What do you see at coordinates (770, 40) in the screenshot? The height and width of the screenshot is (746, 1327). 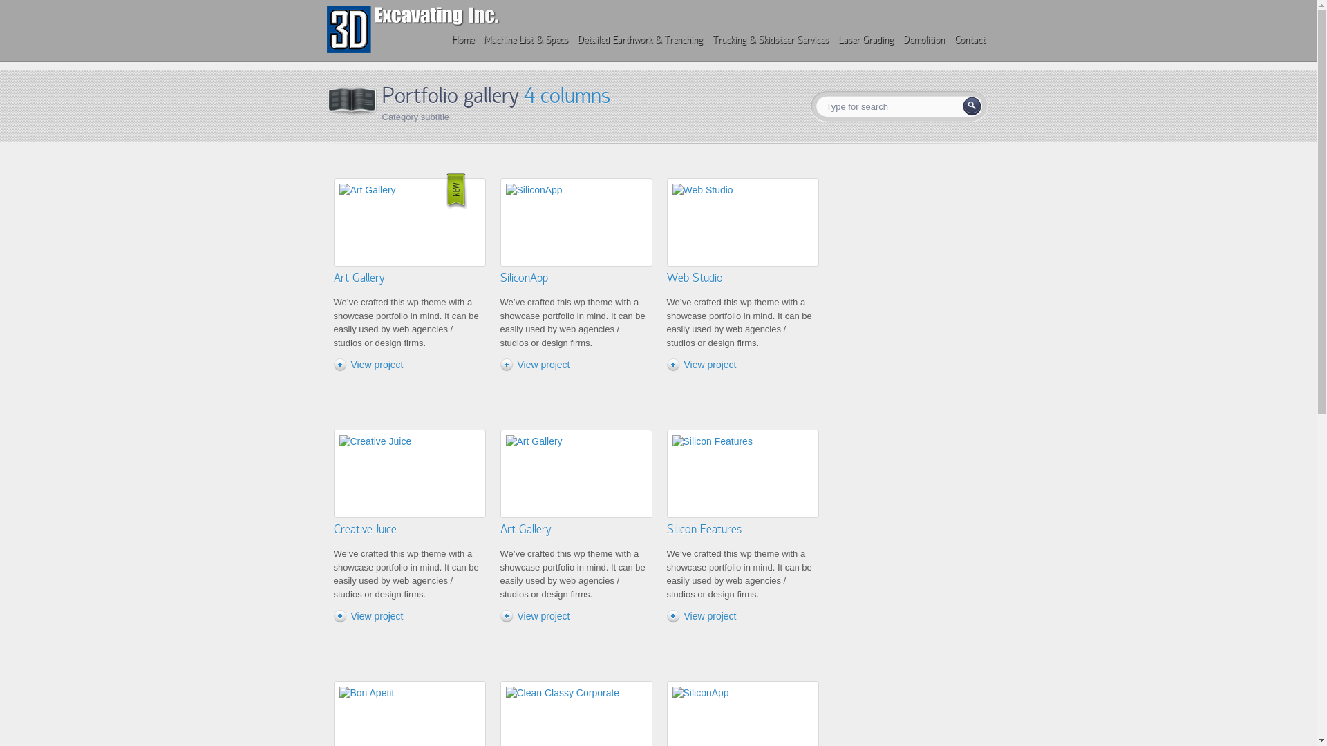 I see `Trucking & Skidsteer Services` at bounding box center [770, 40].